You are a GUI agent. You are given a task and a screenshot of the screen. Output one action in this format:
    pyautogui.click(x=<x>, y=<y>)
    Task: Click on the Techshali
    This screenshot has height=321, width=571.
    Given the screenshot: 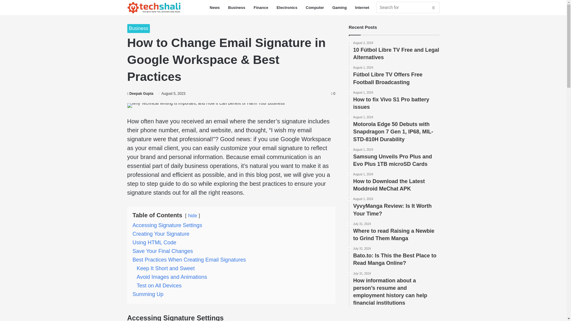 What is the action you would take?
    pyautogui.click(x=154, y=8)
    